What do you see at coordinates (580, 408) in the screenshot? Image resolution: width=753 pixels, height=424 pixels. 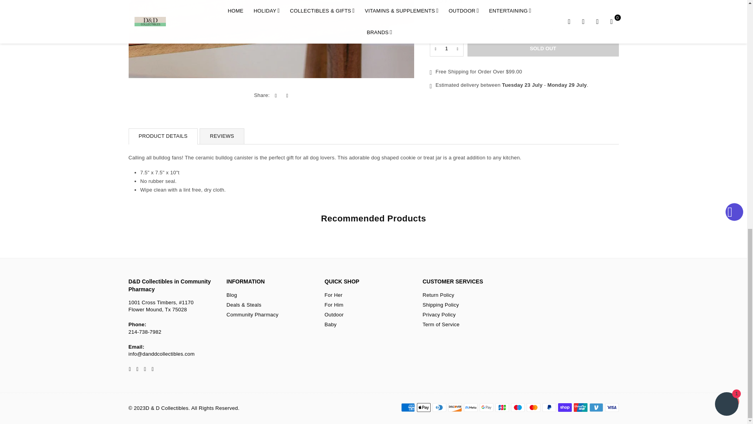 I see `Union Pay` at bounding box center [580, 408].